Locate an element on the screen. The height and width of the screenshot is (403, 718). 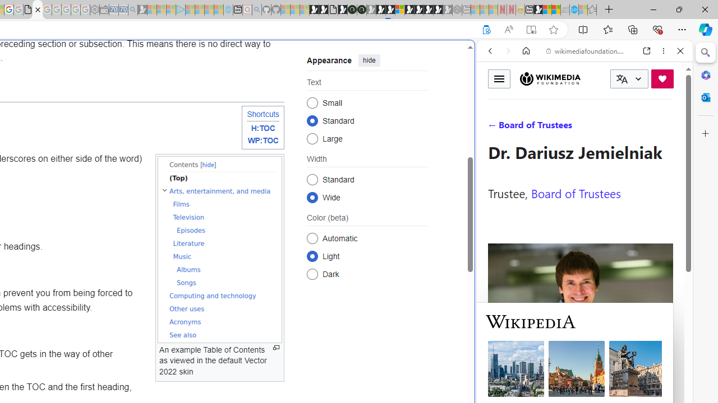
google_privacy_policy_zh-CN.pdf is located at coordinates (28, 10).